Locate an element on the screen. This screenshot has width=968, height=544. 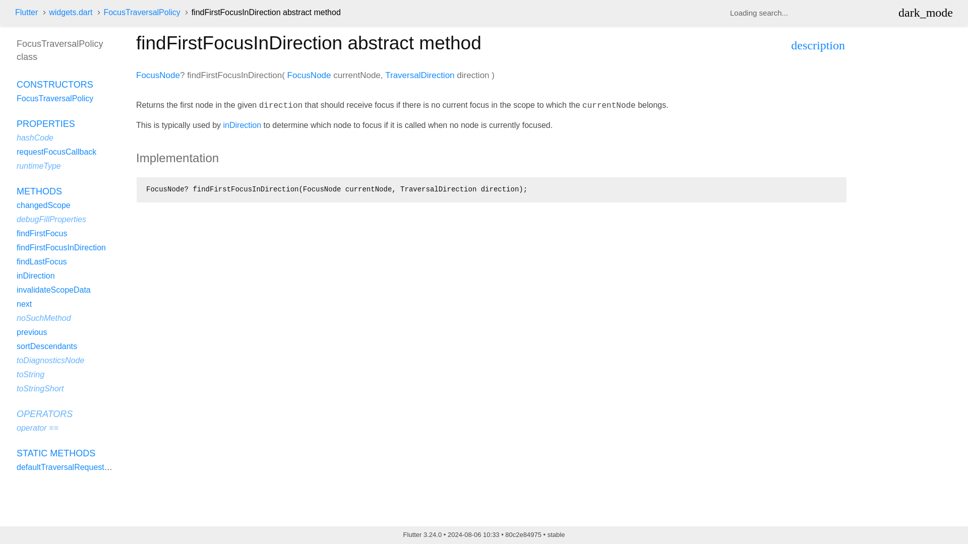
toDiagnosticsNode is located at coordinates (50, 360).